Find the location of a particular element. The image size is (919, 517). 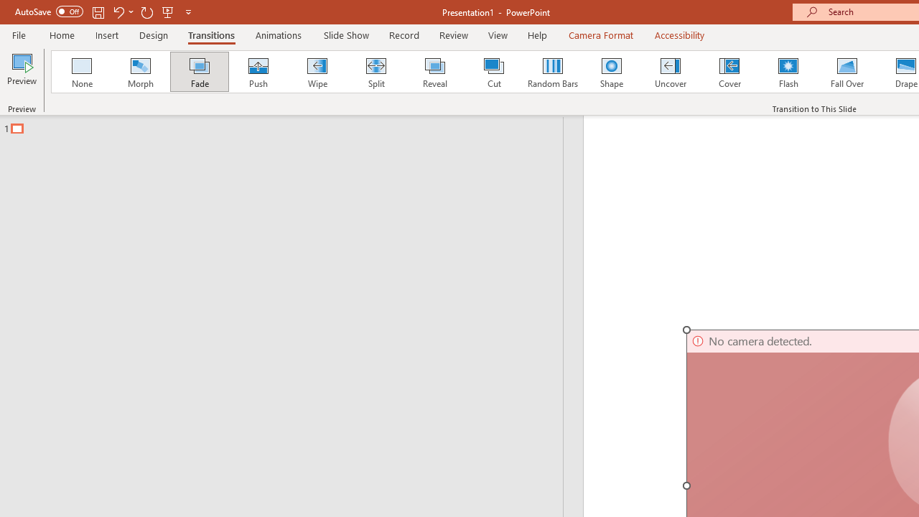

Cover is located at coordinates (729, 72).